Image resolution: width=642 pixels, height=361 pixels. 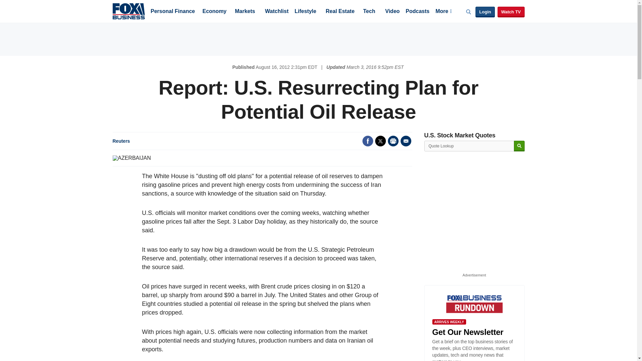 I want to click on Search, so click(x=519, y=146).